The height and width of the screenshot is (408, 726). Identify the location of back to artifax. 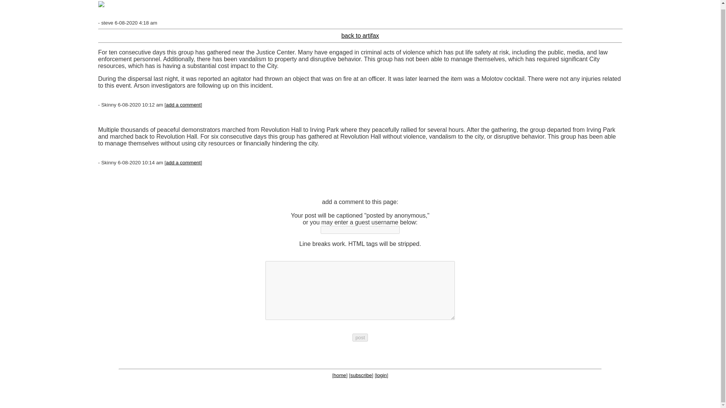
(360, 36).